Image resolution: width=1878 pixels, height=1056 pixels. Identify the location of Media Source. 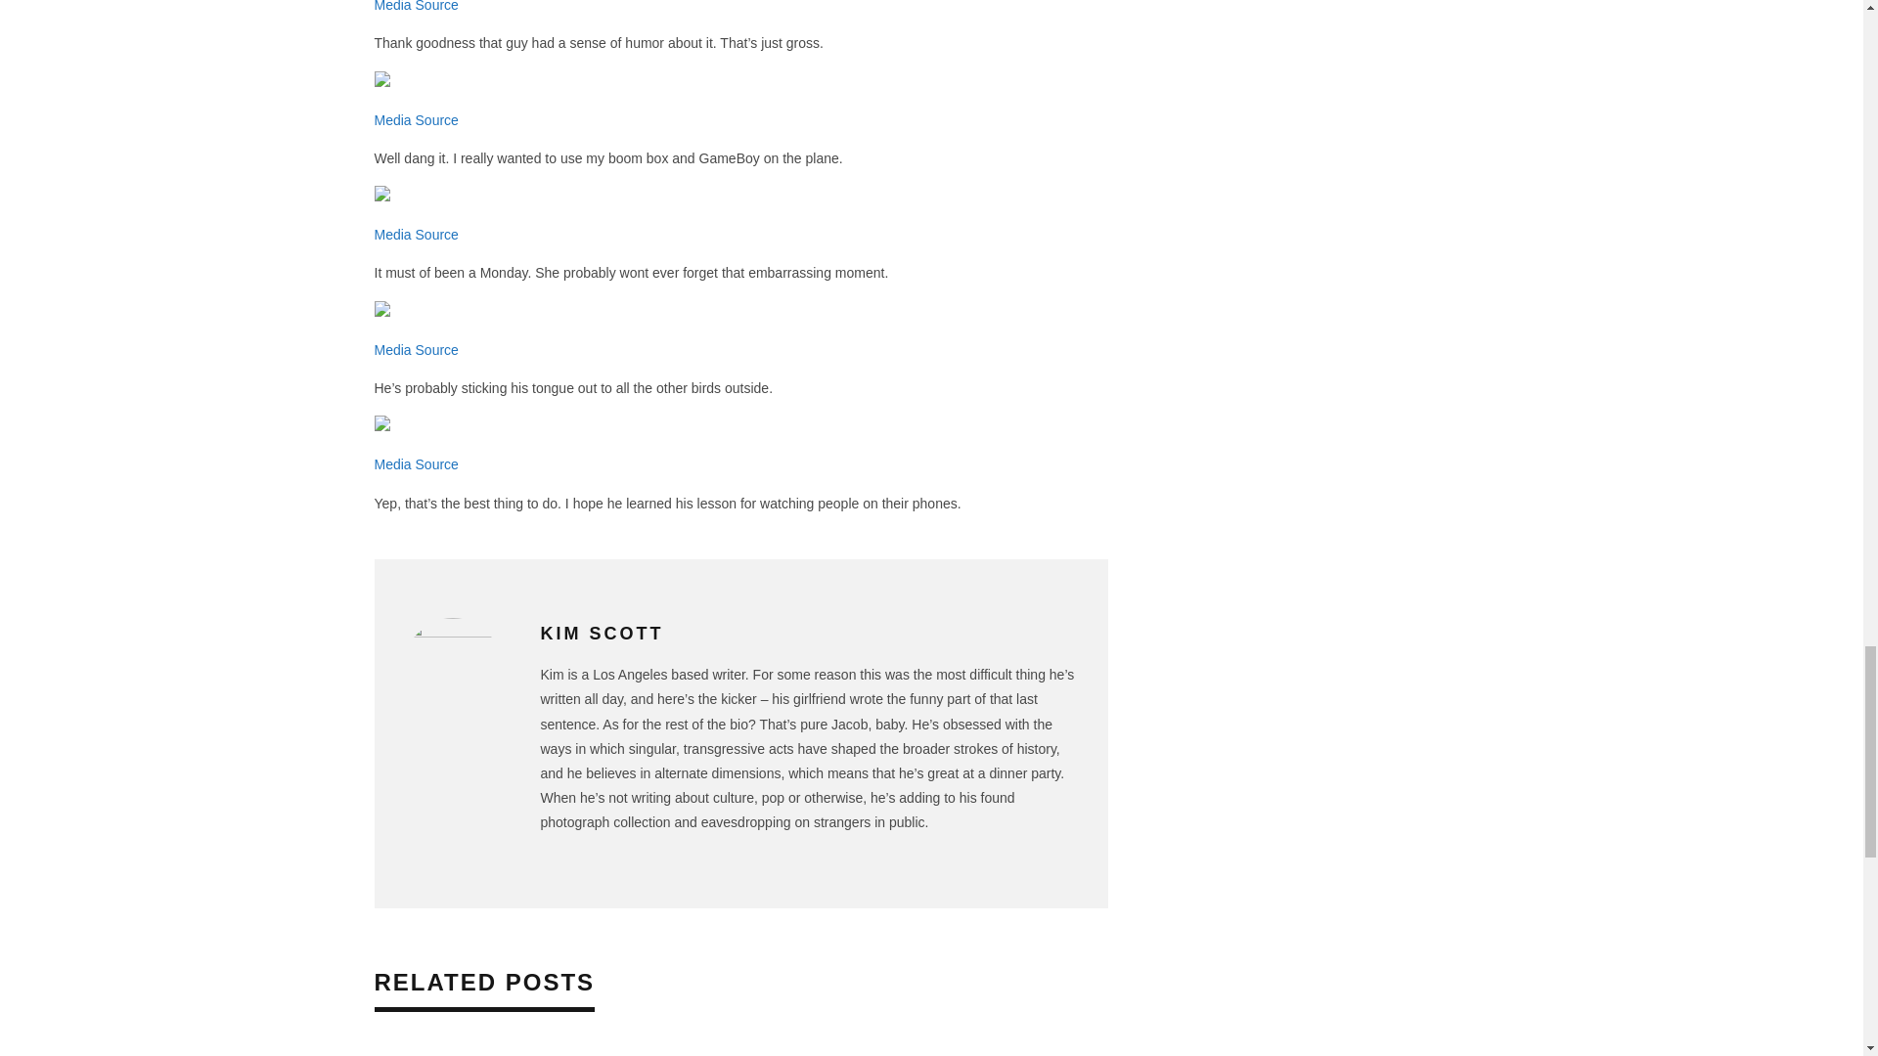
(416, 350).